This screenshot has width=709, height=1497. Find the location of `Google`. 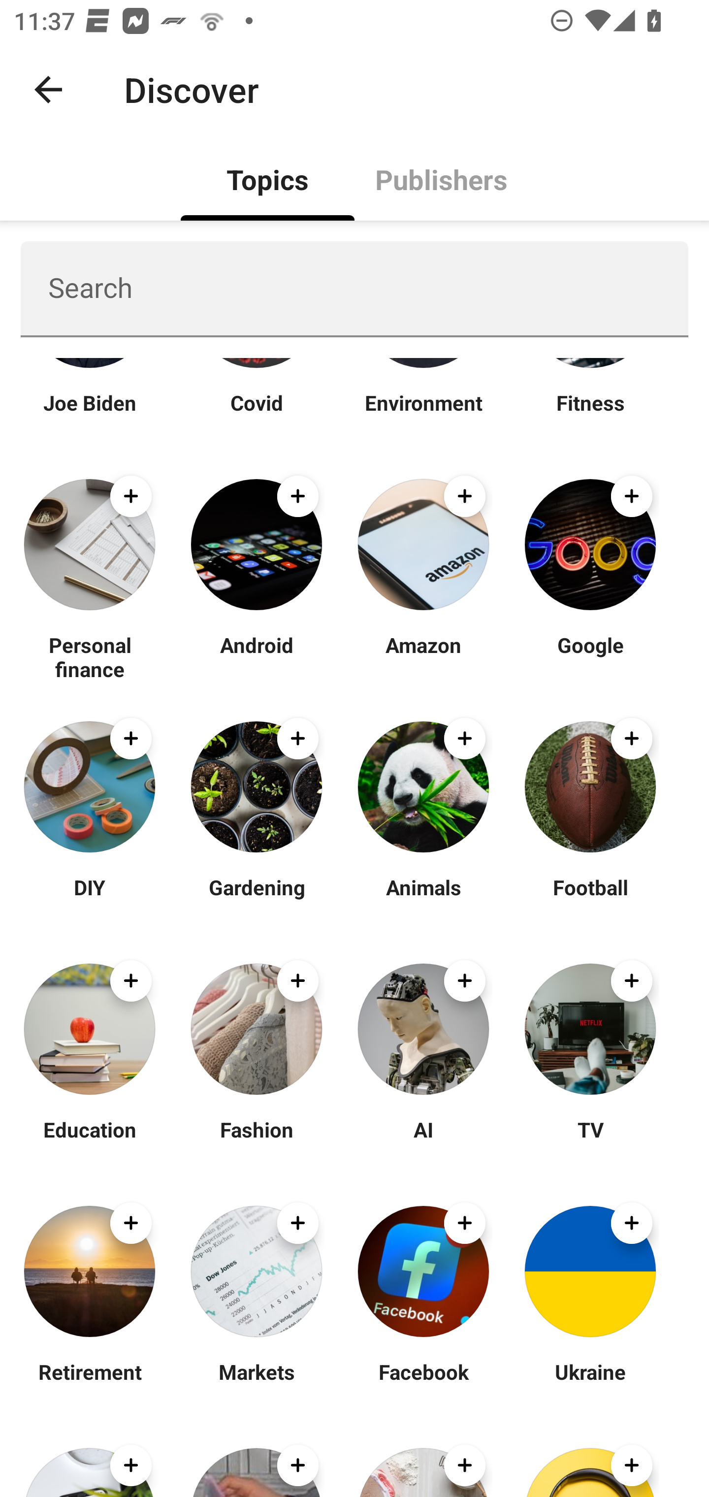

Google is located at coordinates (590, 656).